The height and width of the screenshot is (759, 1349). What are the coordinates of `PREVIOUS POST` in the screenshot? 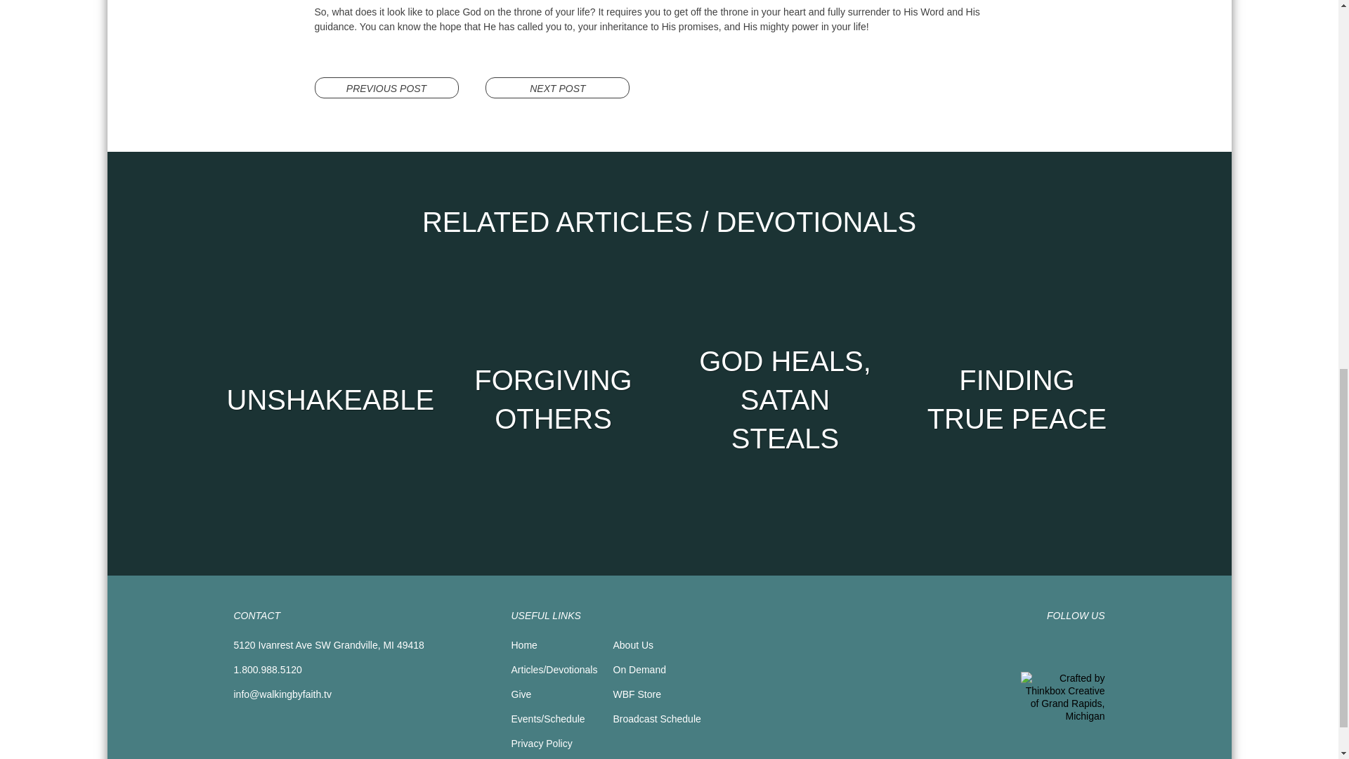 It's located at (386, 88).